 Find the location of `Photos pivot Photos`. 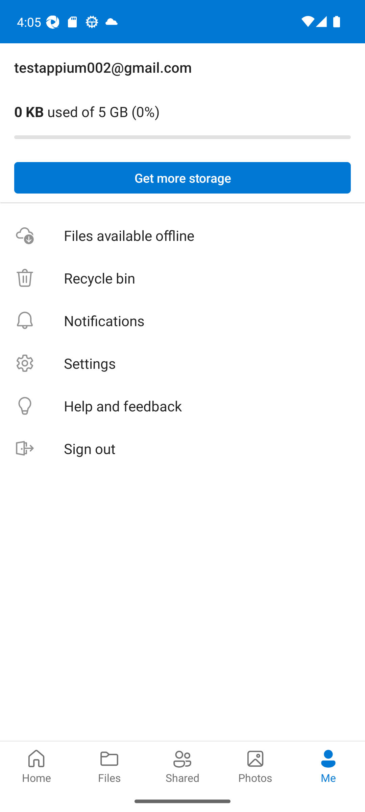

Photos pivot Photos is located at coordinates (255, 765).